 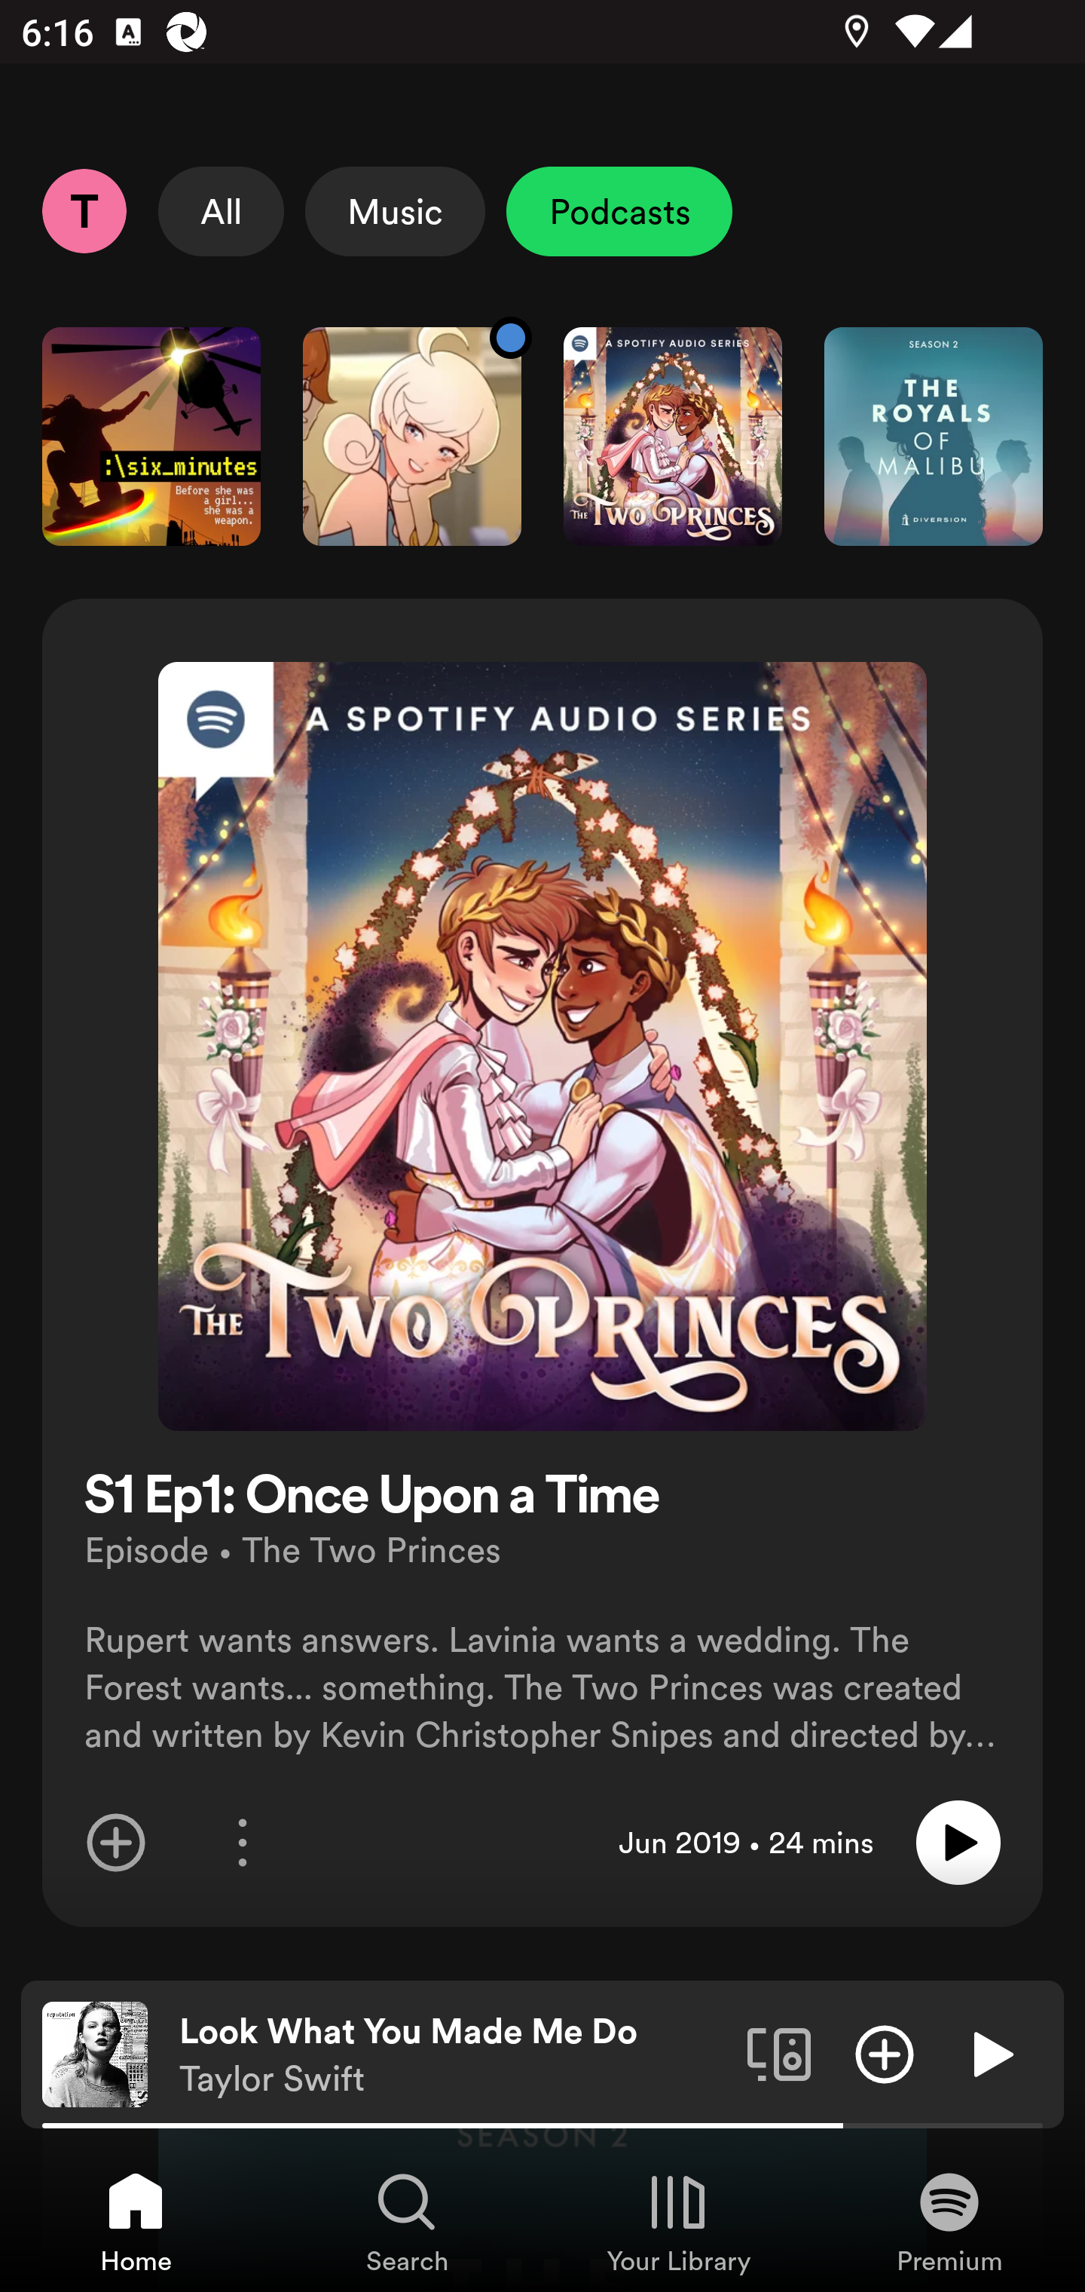 What do you see at coordinates (395, 211) in the screenshot?
I see `Music Select Music` at bounding box center [395, 211].